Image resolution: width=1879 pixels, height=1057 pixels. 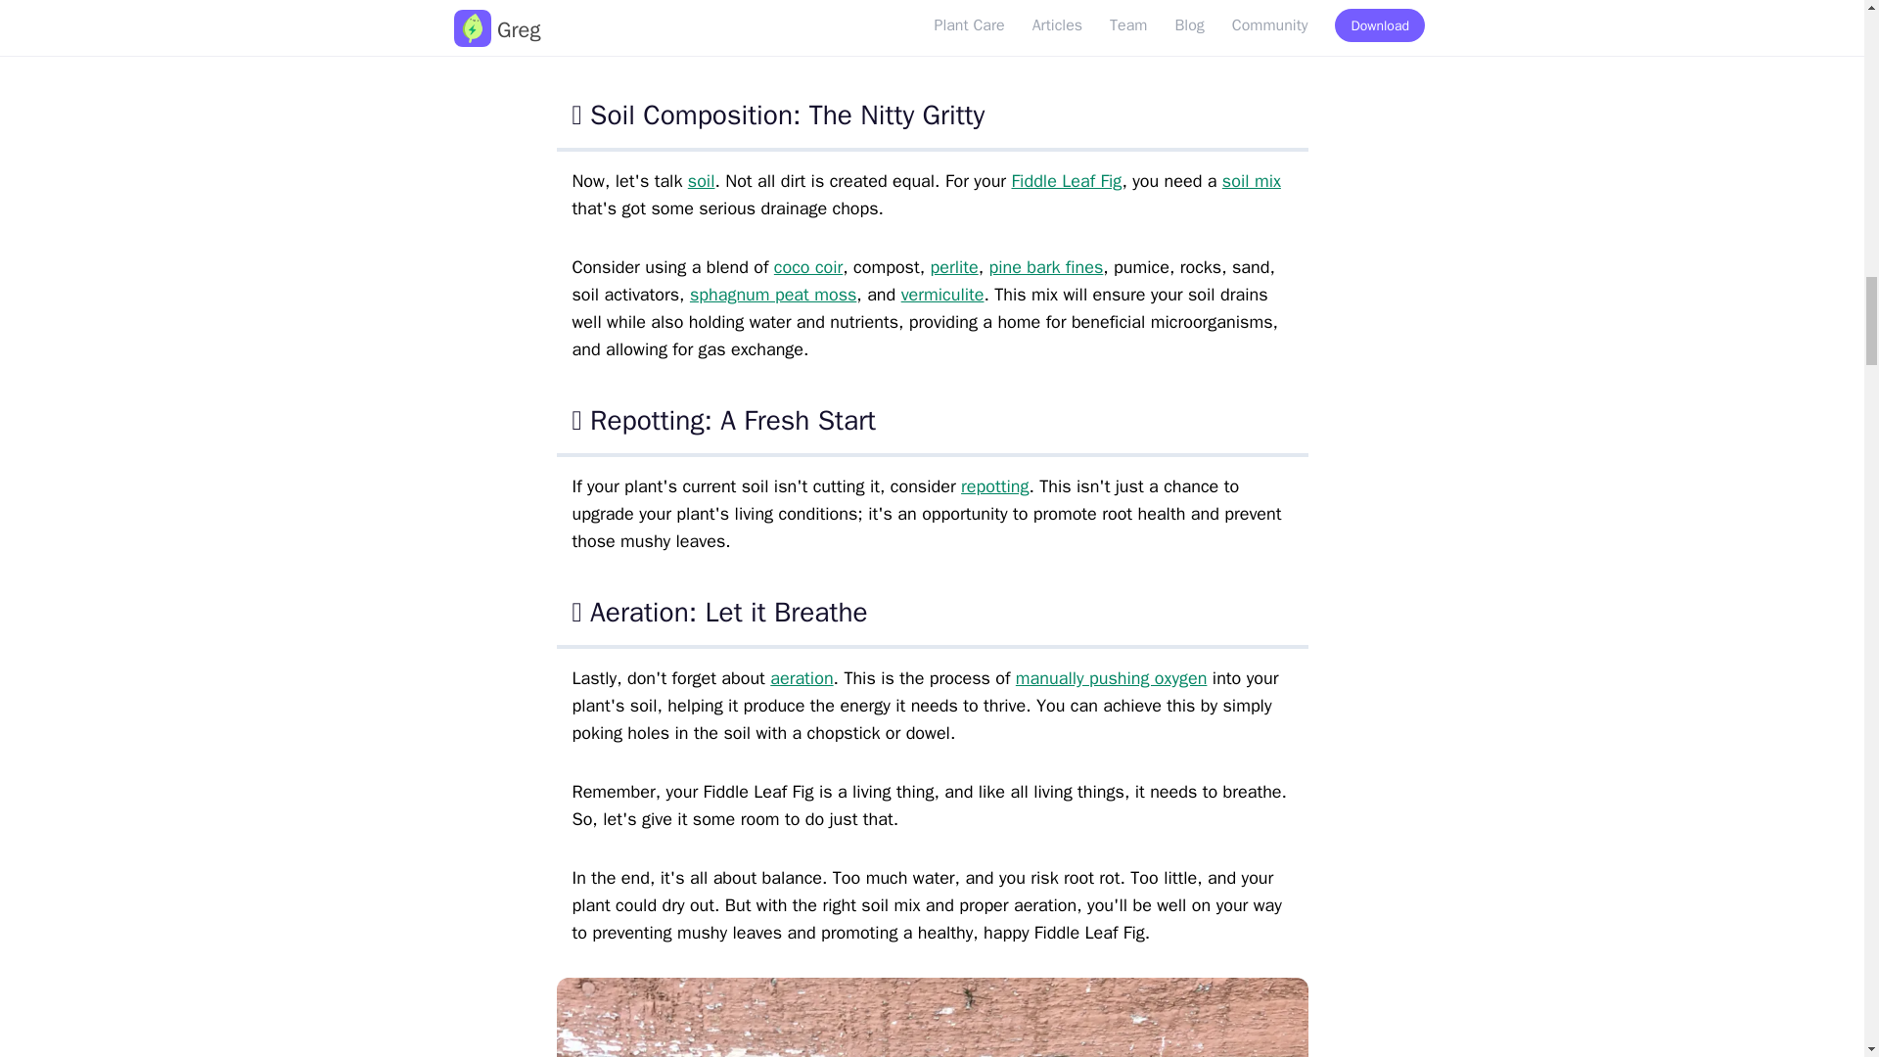 What do you see at coordinates (808, 267) in the screenshot?
I see `coco coir` at bounding box center [808, 267].